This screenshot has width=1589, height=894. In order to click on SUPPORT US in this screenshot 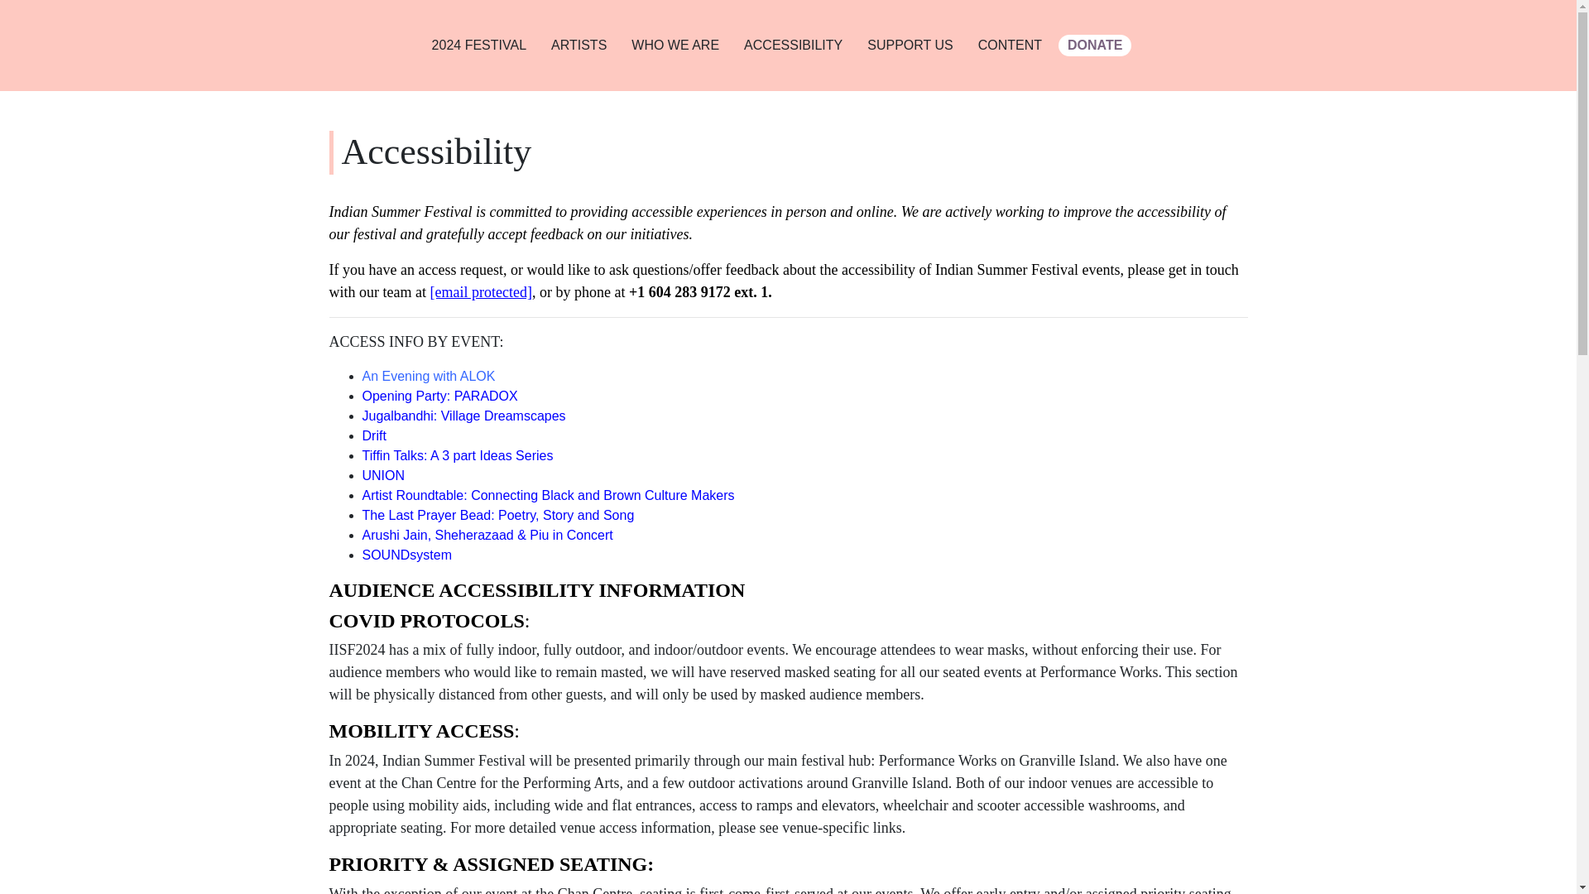, I will do `click(910, 45)`.